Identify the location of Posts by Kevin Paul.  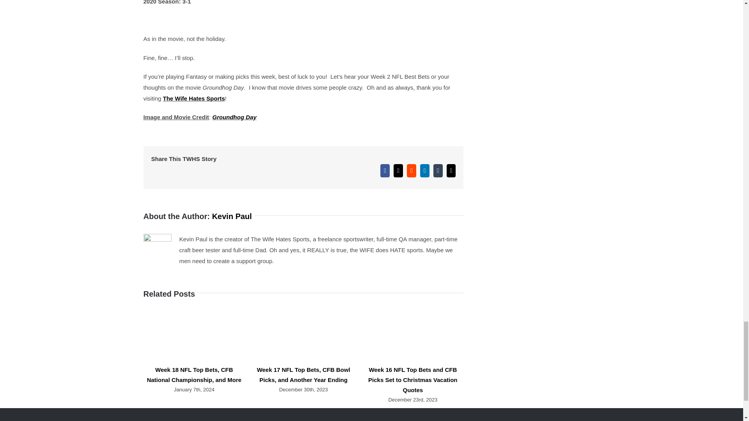
(232, 216).